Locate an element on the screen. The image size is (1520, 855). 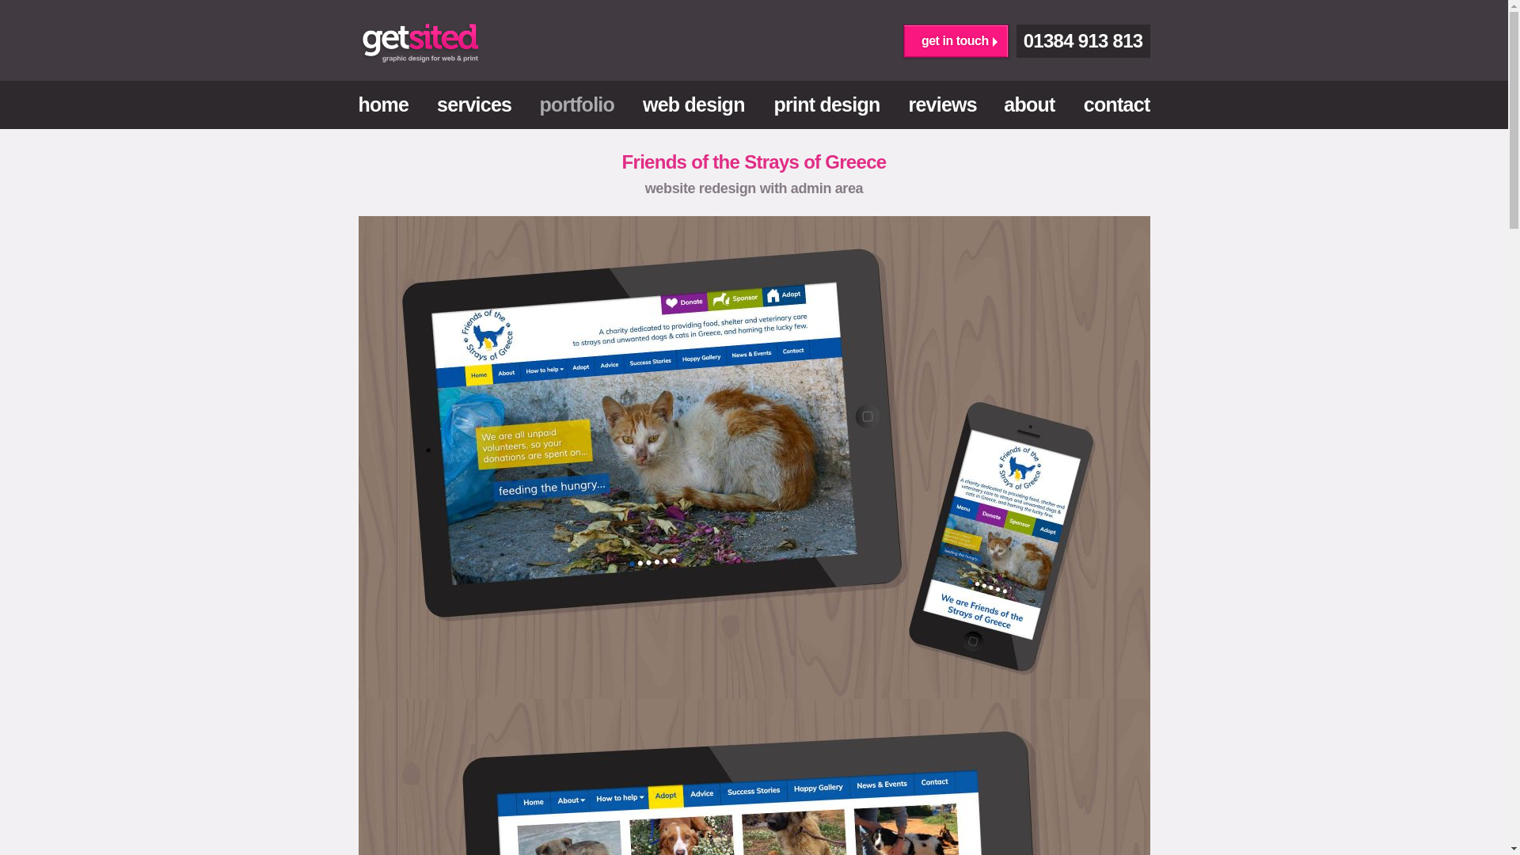
contact is located at coordinates (1109, 104).